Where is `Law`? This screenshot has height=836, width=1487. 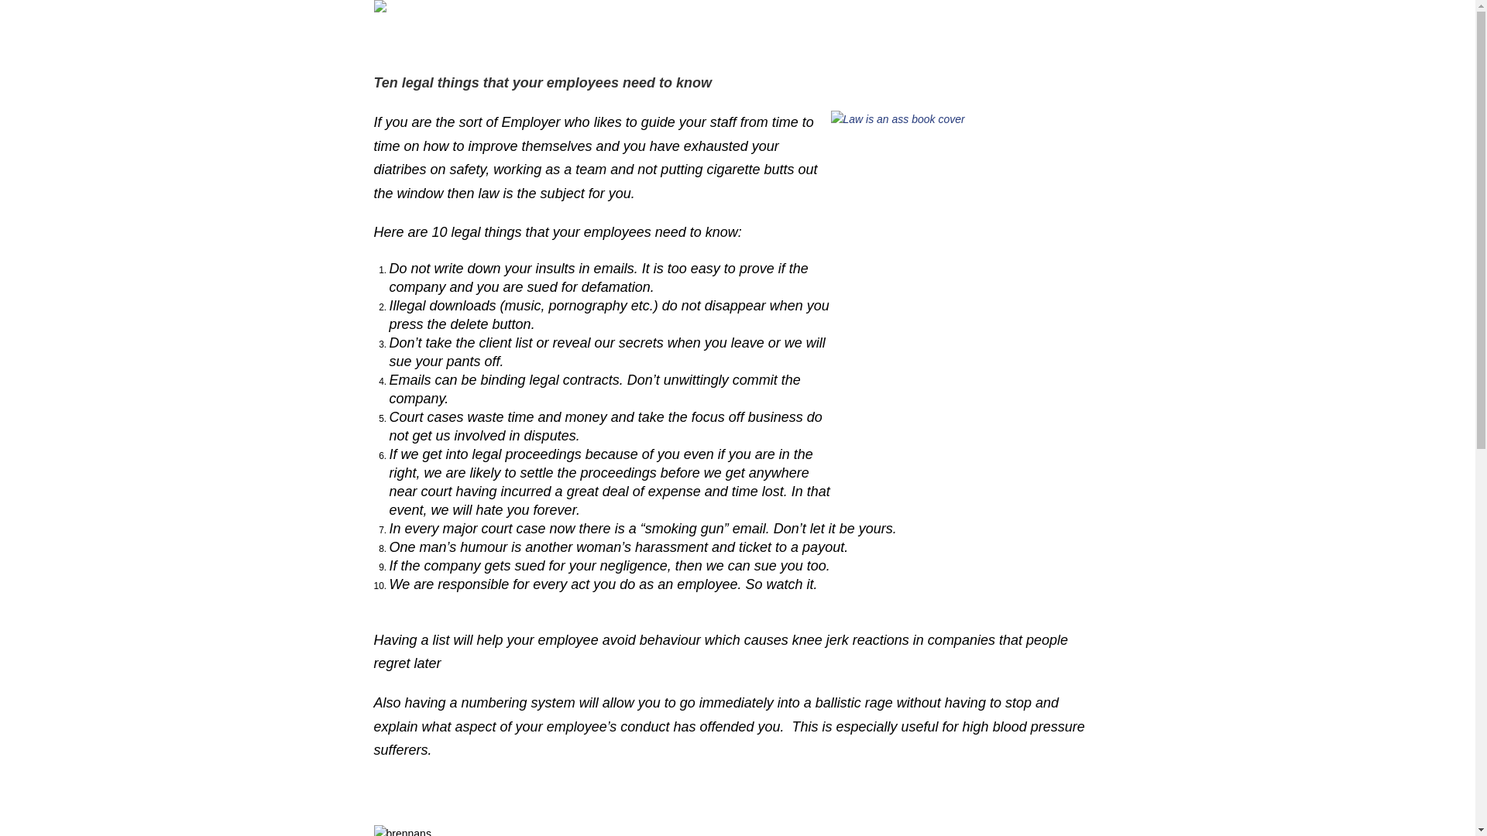
Law is located at coordinates (652, 33).